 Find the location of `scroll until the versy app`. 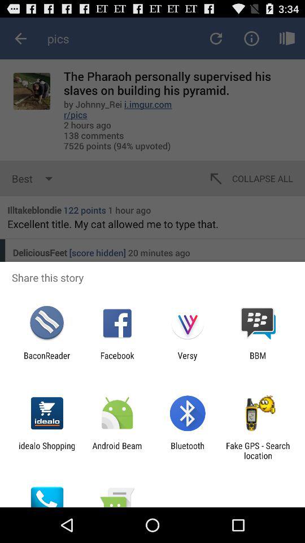

scroll until the versy app is located at coordinates (188, 360).